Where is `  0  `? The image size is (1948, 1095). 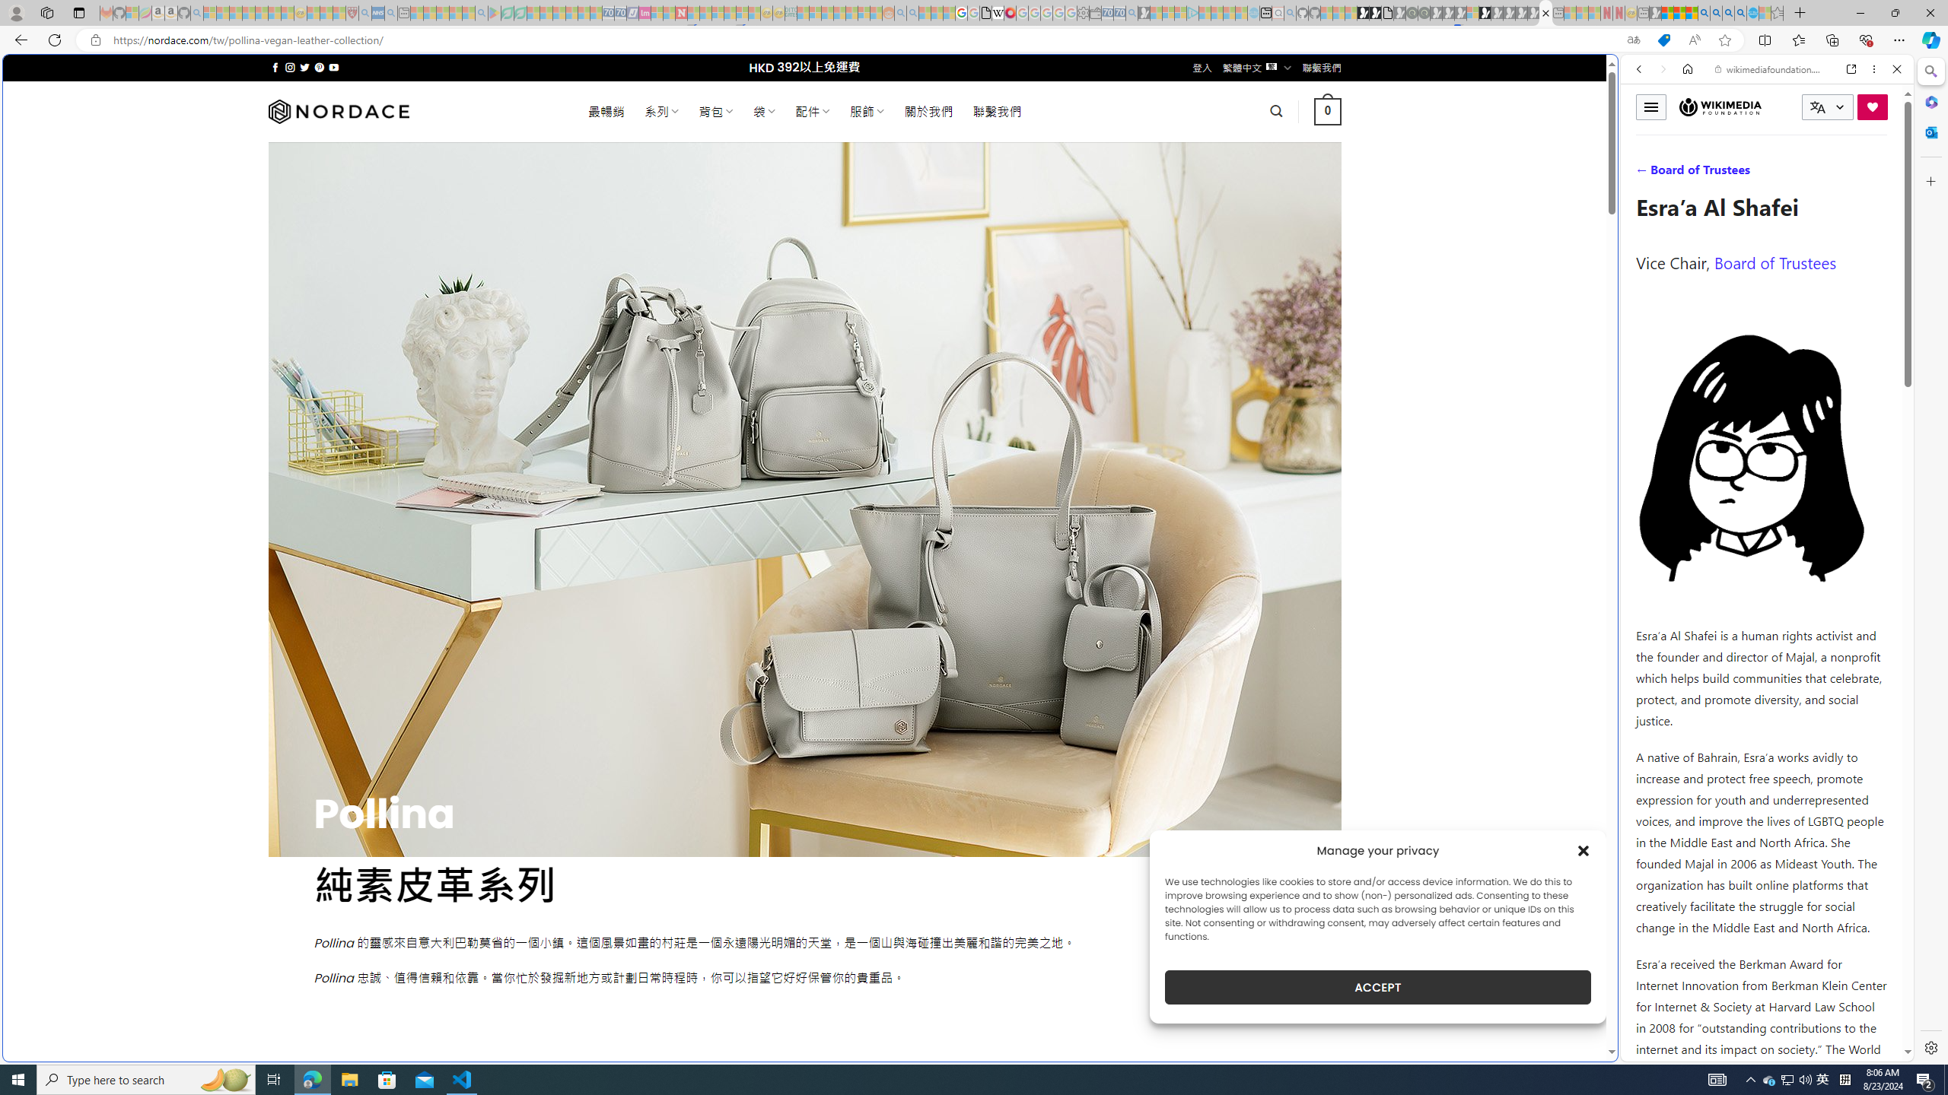   0   is located at coordinates (1329, 111).